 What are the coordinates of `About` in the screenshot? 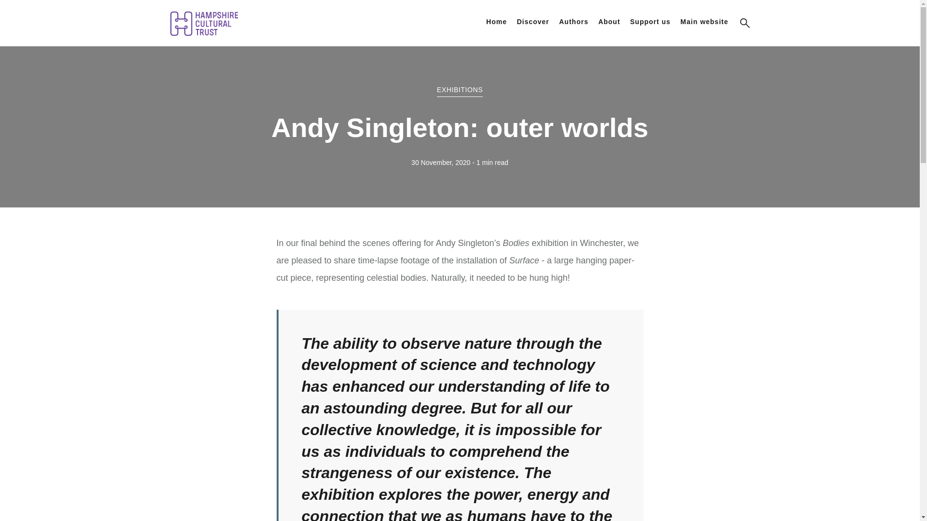 It's located at (609, 21).